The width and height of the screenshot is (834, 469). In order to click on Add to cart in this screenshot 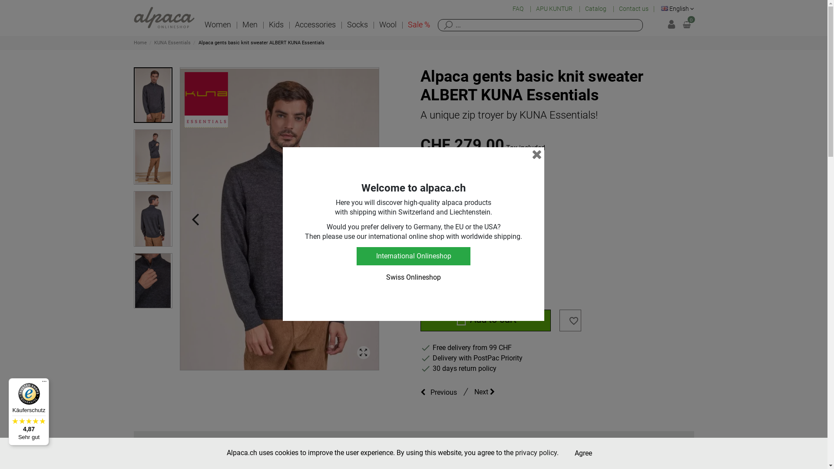, I will do `click(486, 320)`.